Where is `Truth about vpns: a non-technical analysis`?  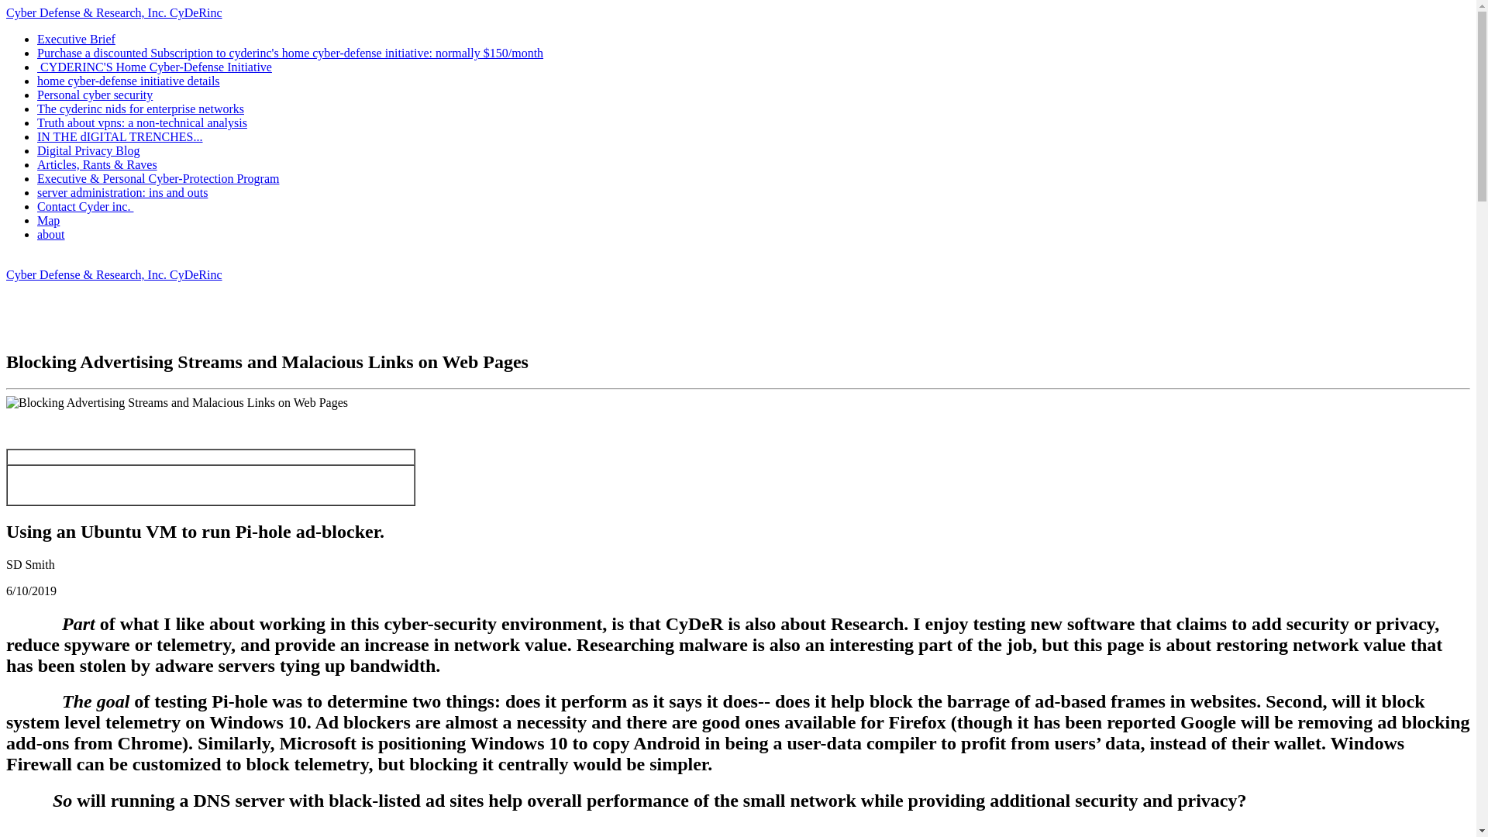
Truth about vpns: a non-technical analysis is located at coordinates (142, 122).